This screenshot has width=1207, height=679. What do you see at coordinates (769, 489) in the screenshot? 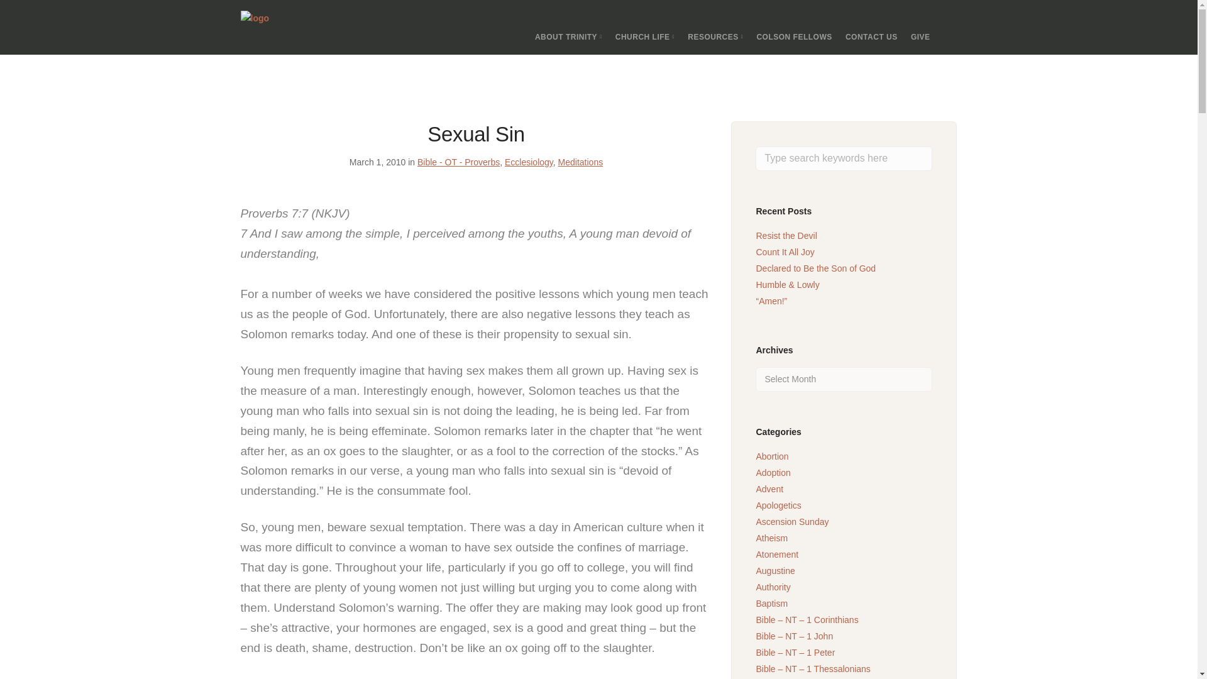
I see `Advent` at bounding box center [769, 489].